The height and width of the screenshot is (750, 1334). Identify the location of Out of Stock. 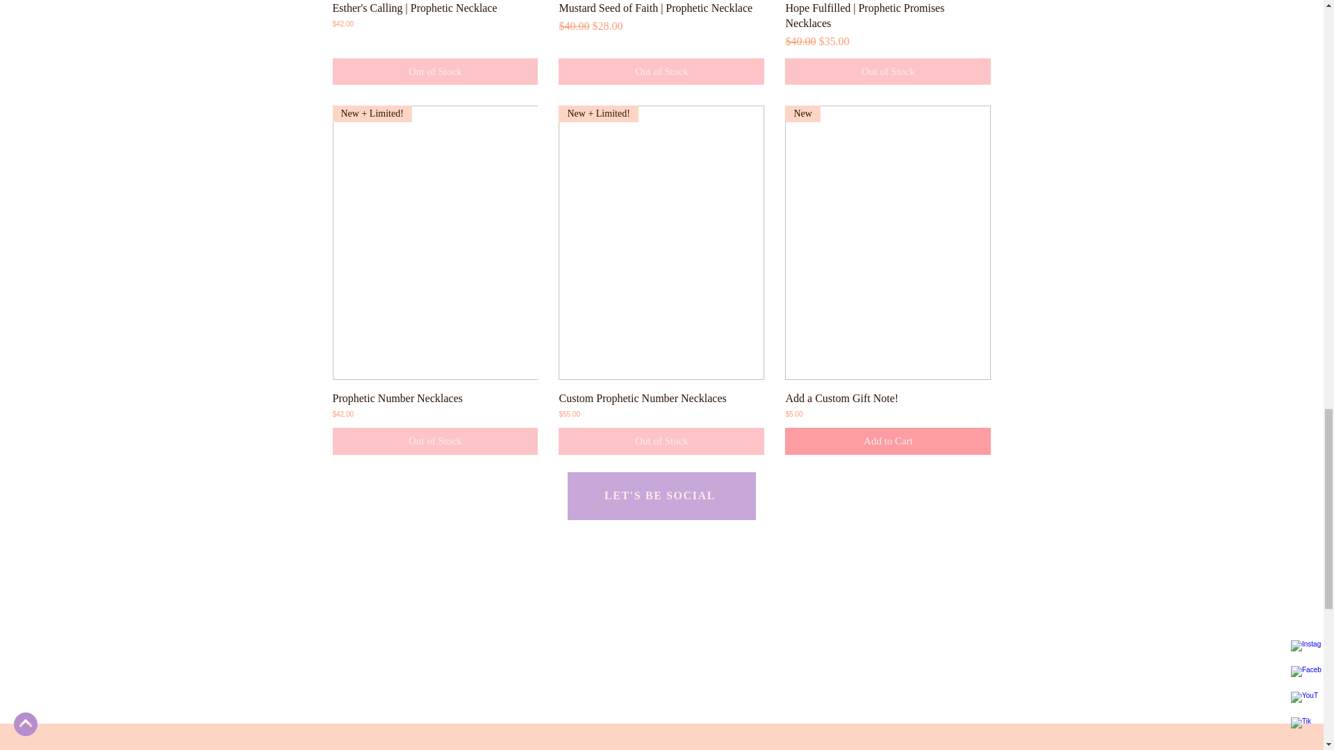
(888, 72).